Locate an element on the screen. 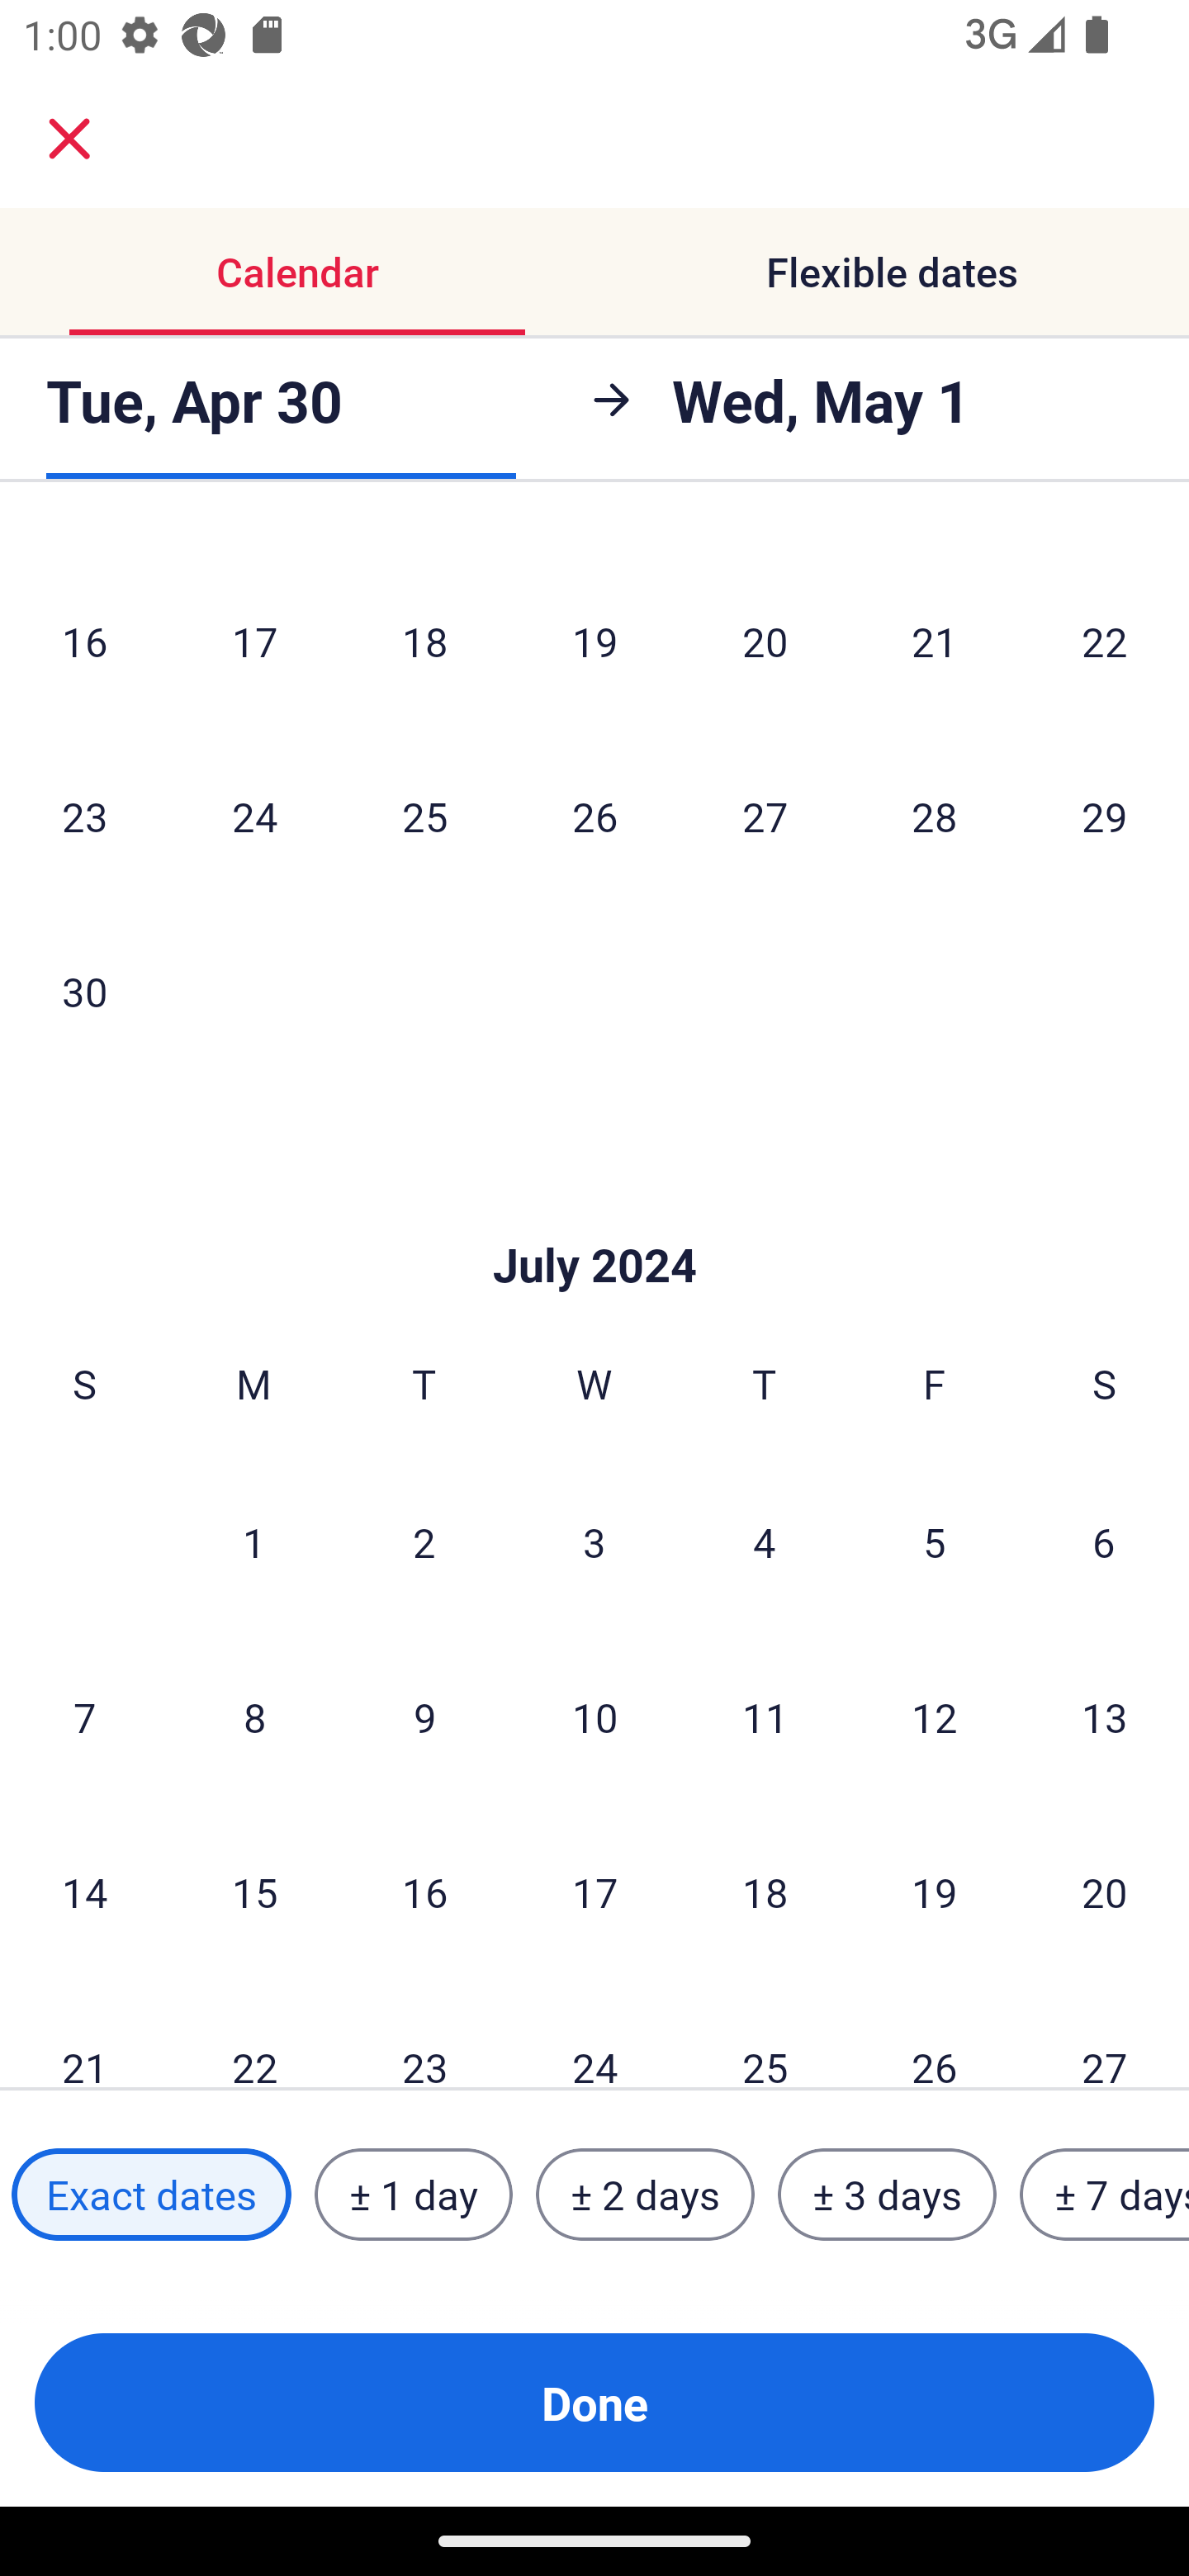 This screenshot has width=1189, height=2576. ± 3 days is located at coordinates (887, 2195).